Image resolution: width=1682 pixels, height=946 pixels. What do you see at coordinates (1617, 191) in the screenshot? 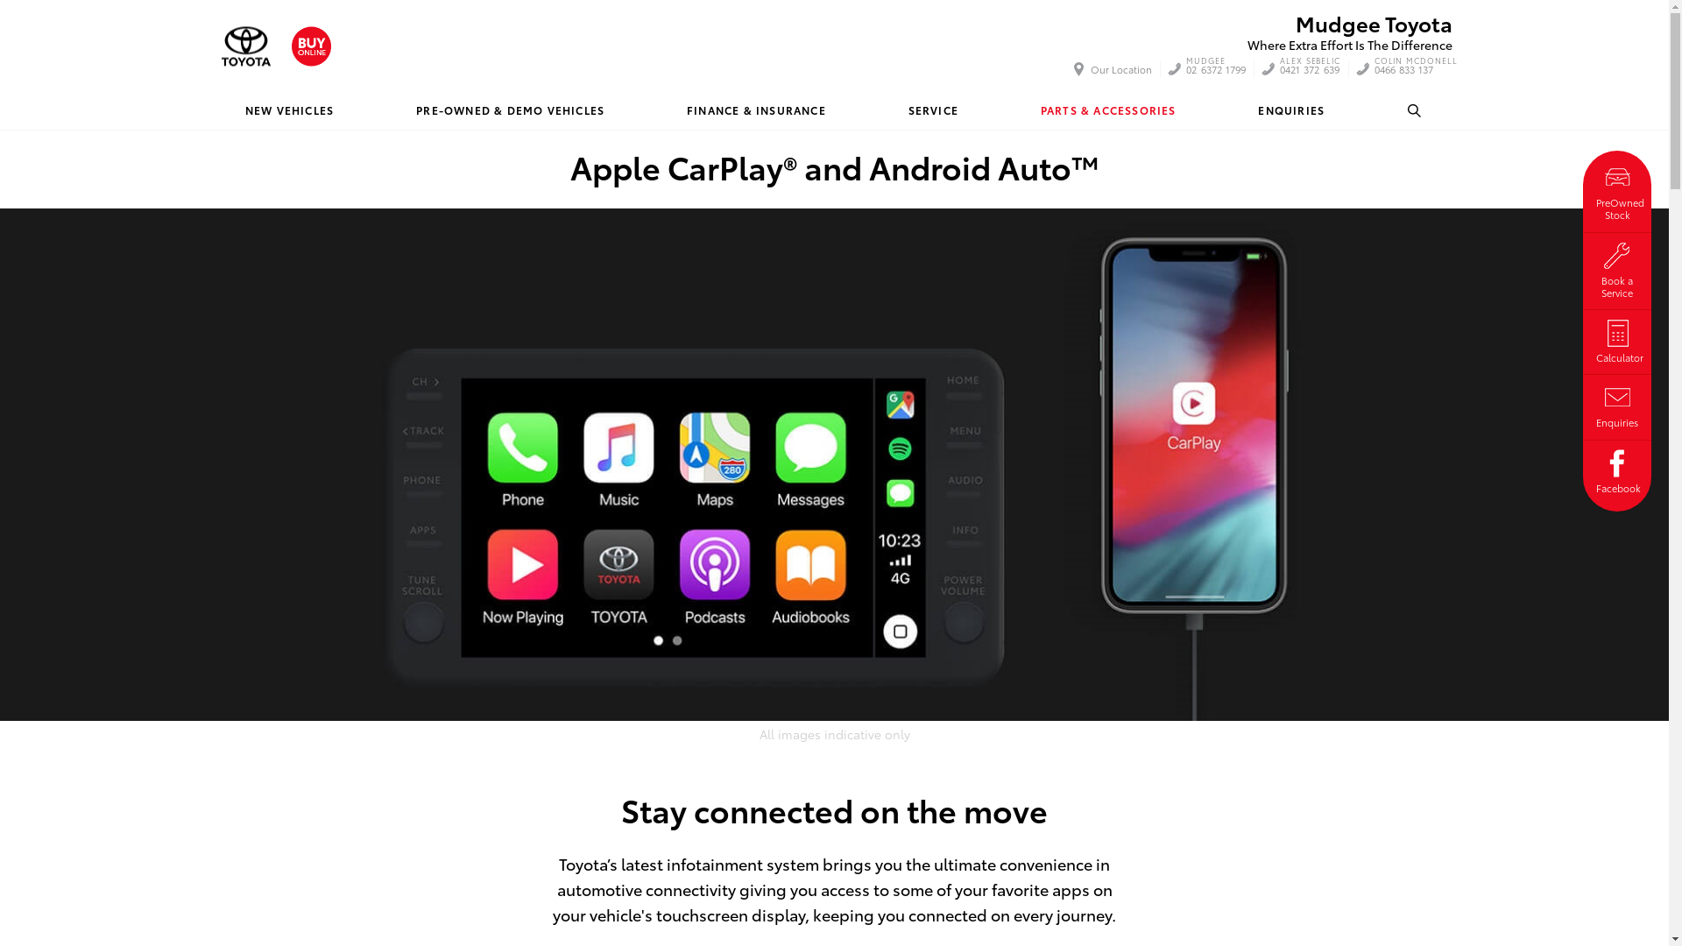
I see `PreOwned Stock` at bounding box center [1617, 191].